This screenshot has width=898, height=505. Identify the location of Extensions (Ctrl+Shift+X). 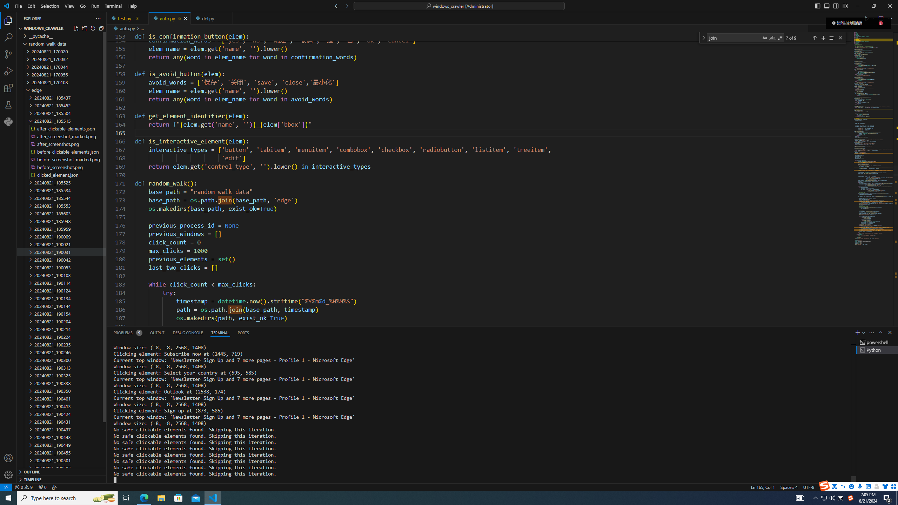
(8, 88).